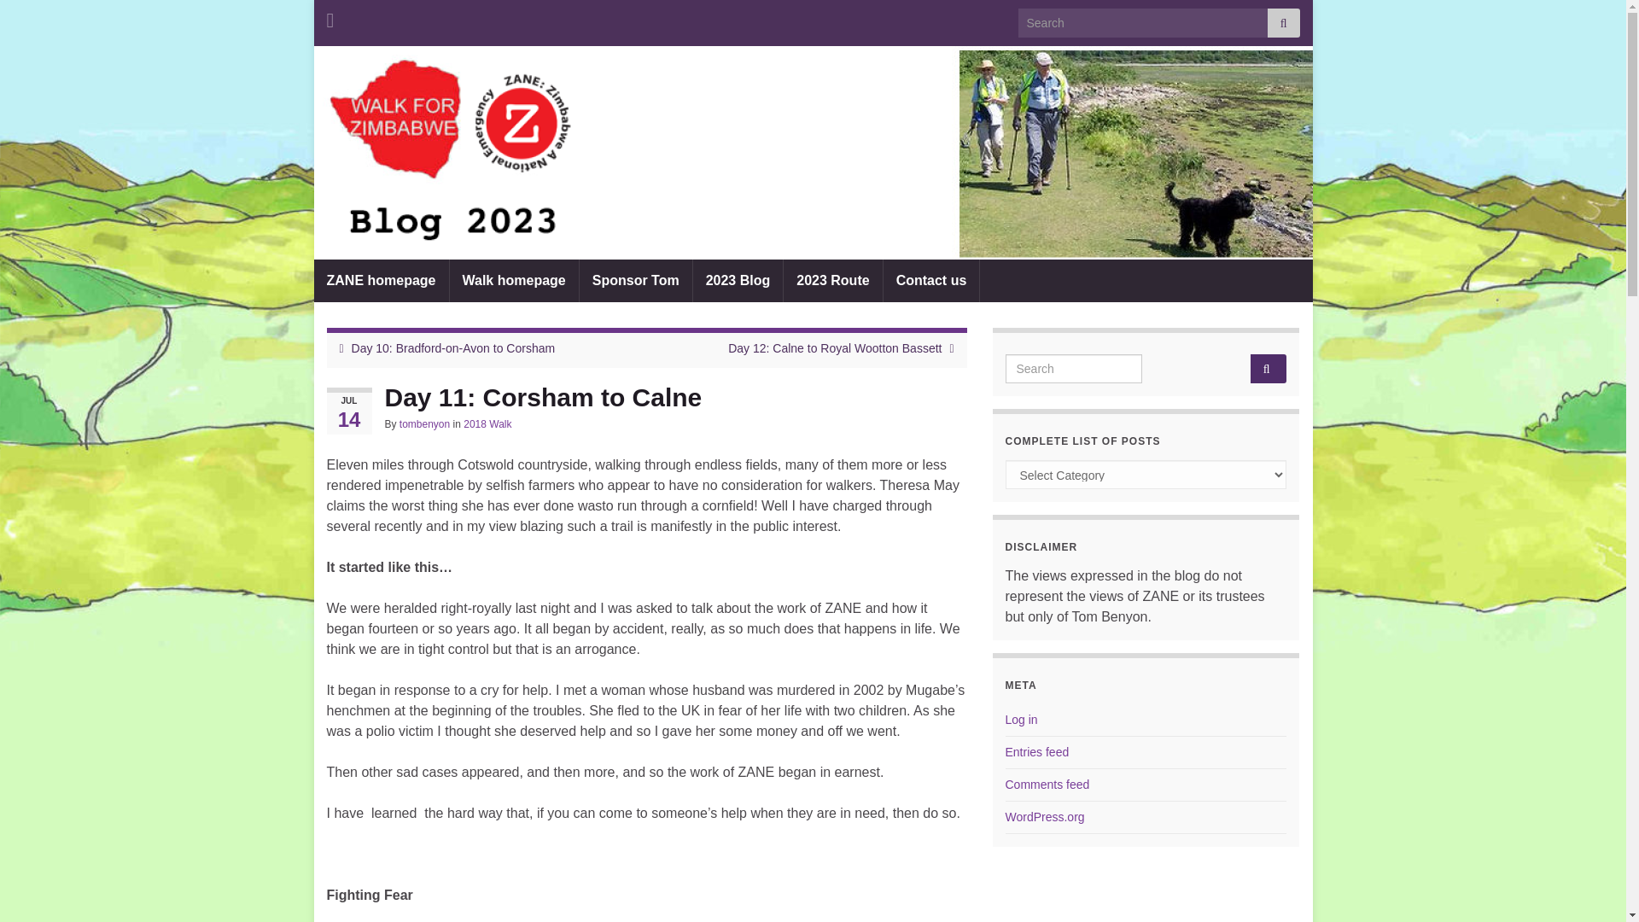 The width and height of the screenshot is (1639, 922). Describe the element at coordinates (738, 280) in the screenshot. I see `2023 Blog` at that location.